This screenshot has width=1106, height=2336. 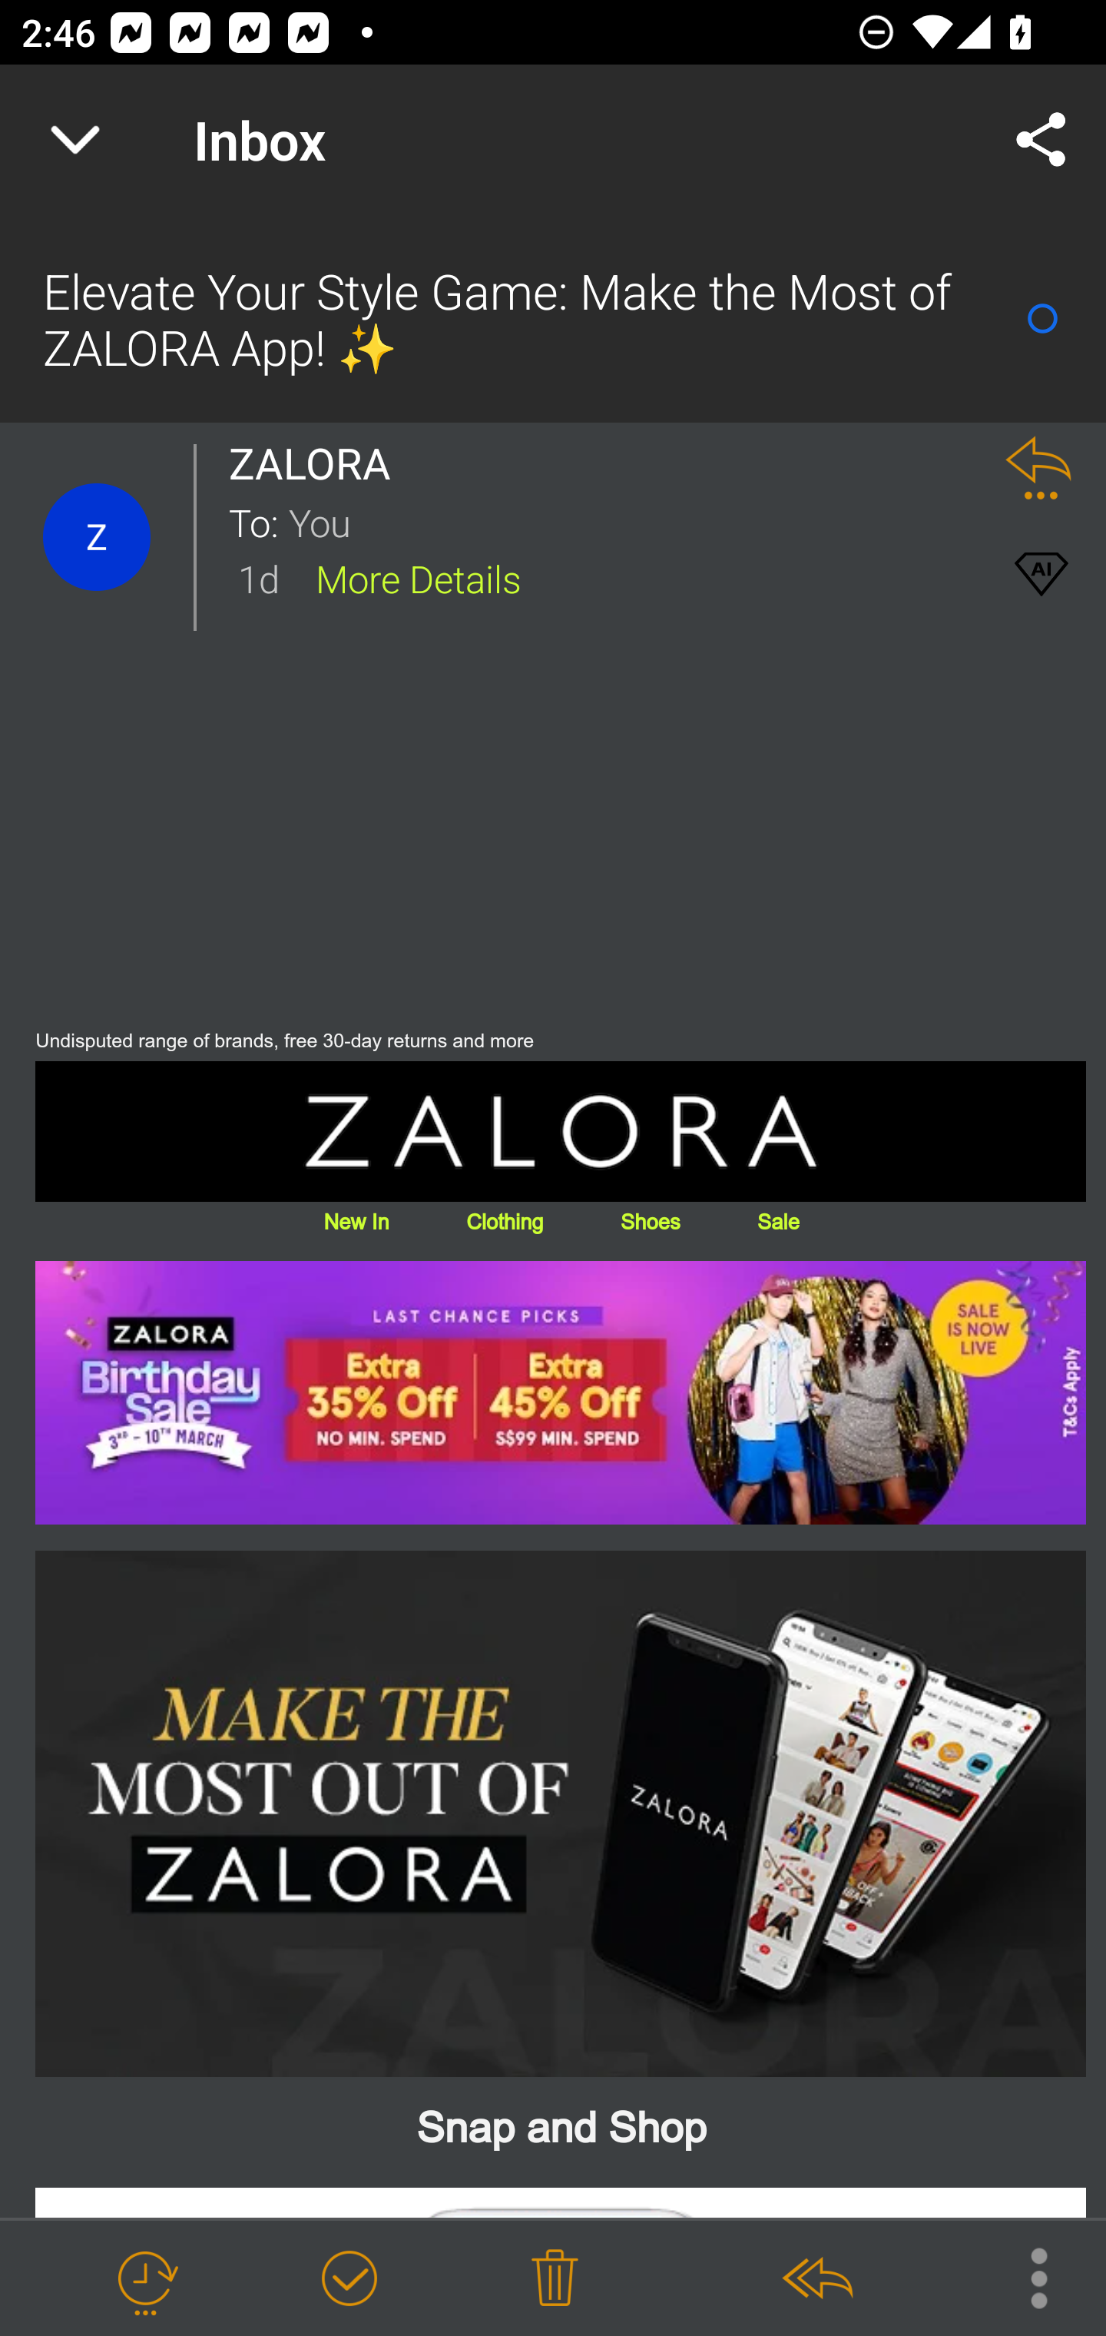 What do you see at coordinates (418, 576) in the screenshot?
I see `More Details` at bounding box center [418, 576].